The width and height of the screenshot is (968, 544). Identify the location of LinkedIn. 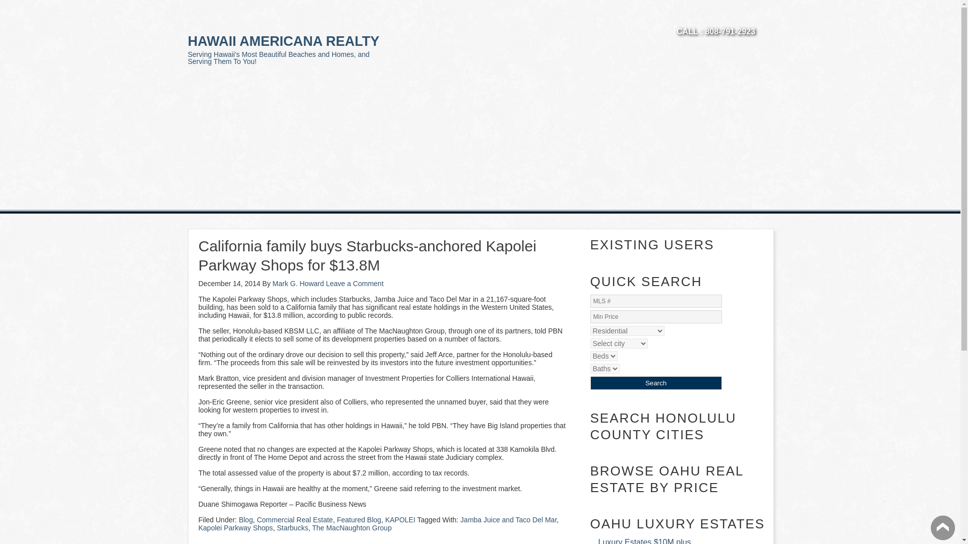
(760, 18).